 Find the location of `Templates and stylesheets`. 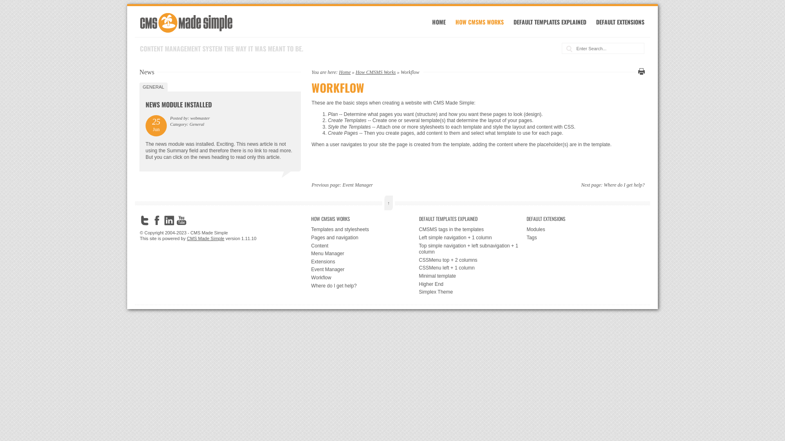

Templates and stylesheets is located at coordinates (365, 230).